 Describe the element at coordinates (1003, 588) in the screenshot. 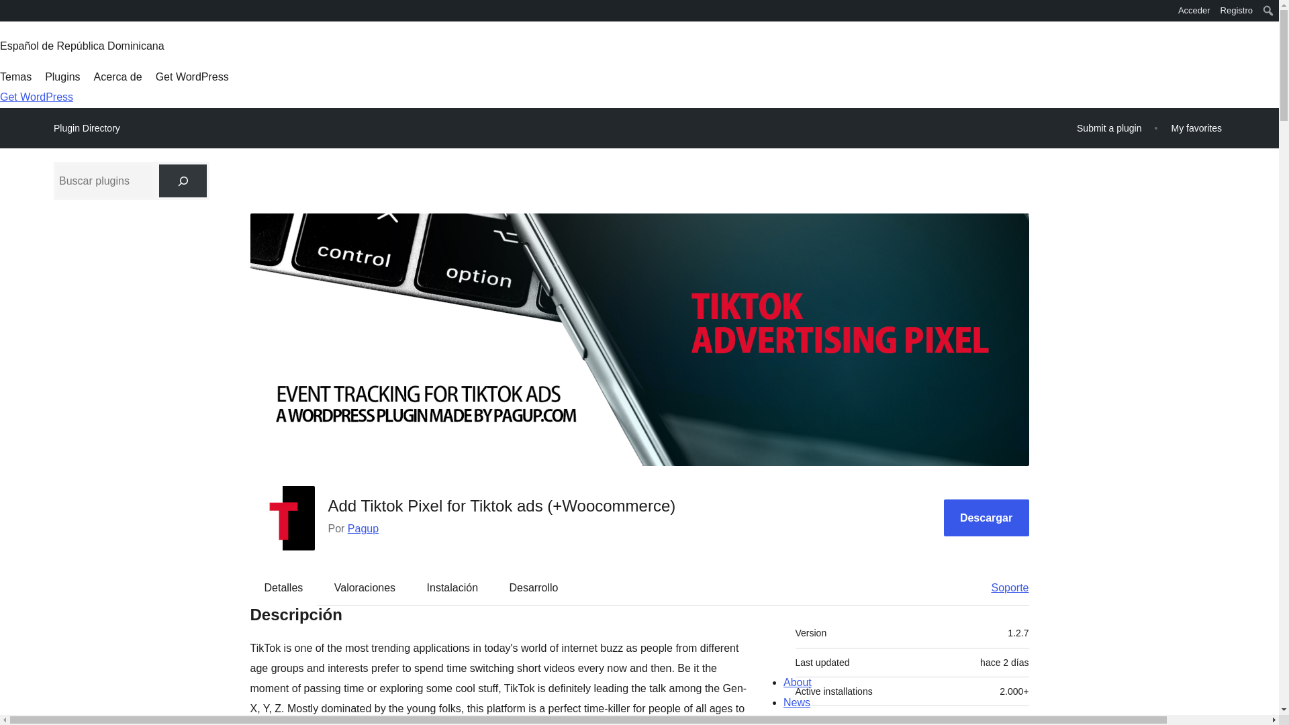

I see `Soporte` at that location.